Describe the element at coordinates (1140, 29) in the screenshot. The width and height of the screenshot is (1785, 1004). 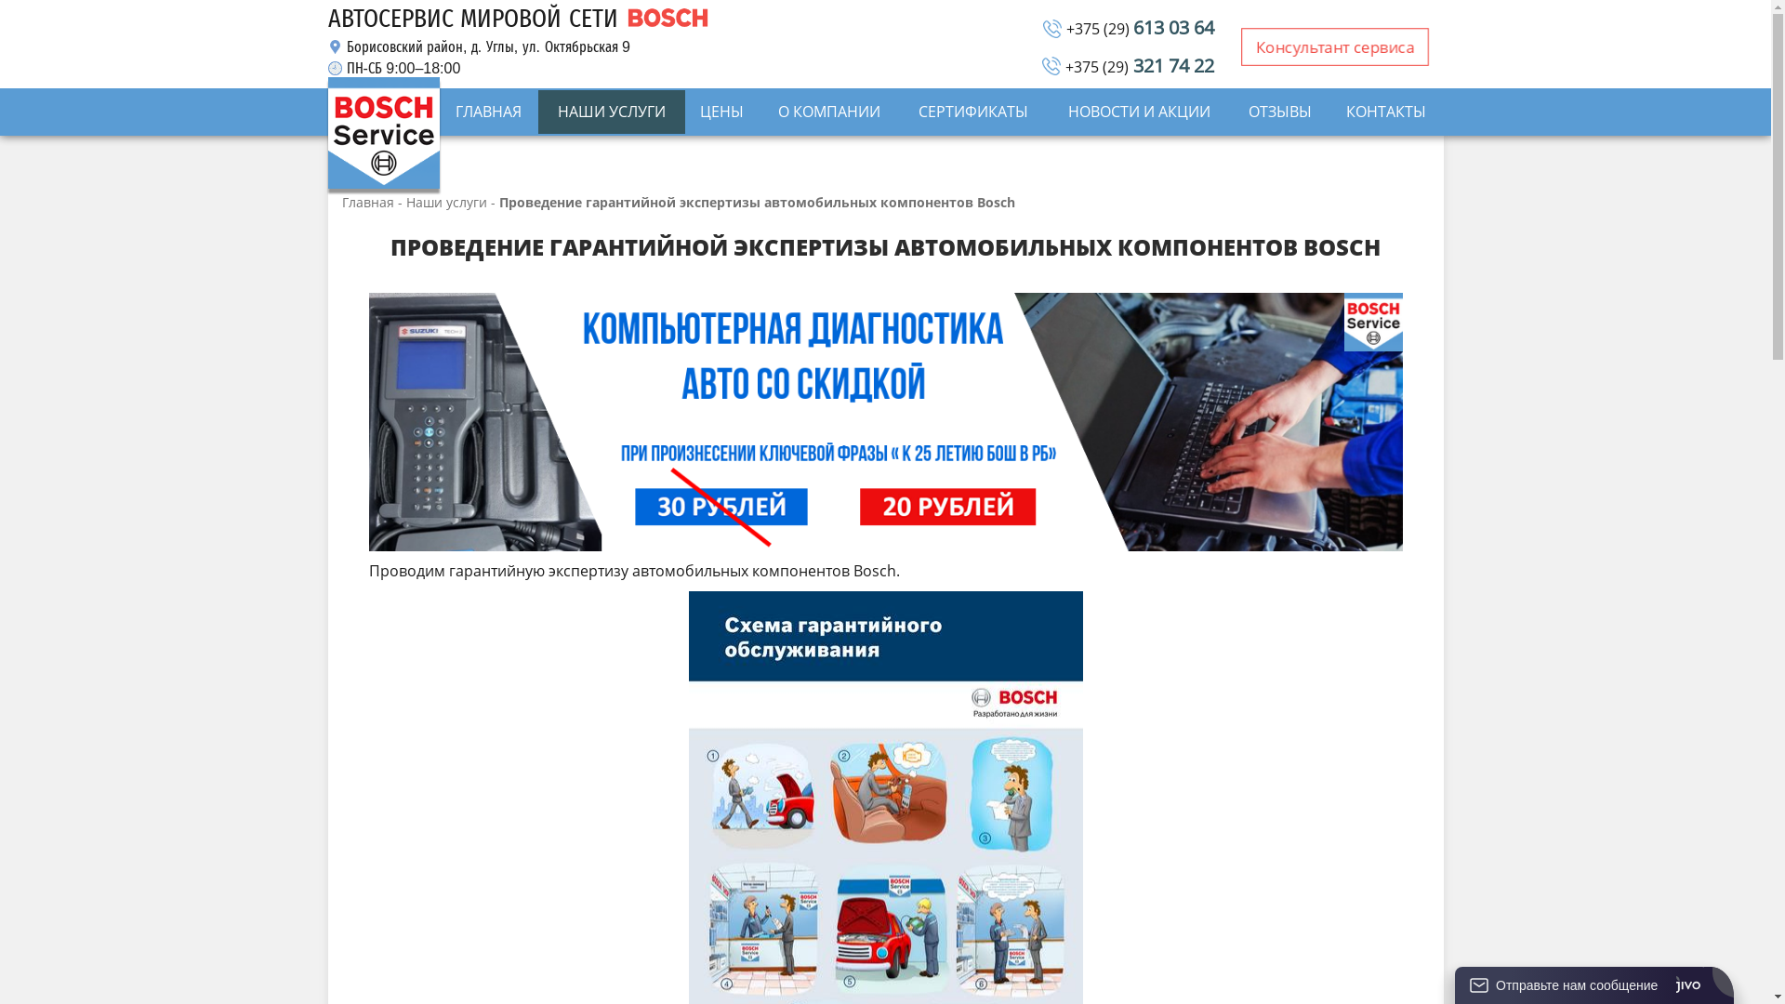
I see `+375 (29) 613 03 64` at that location.